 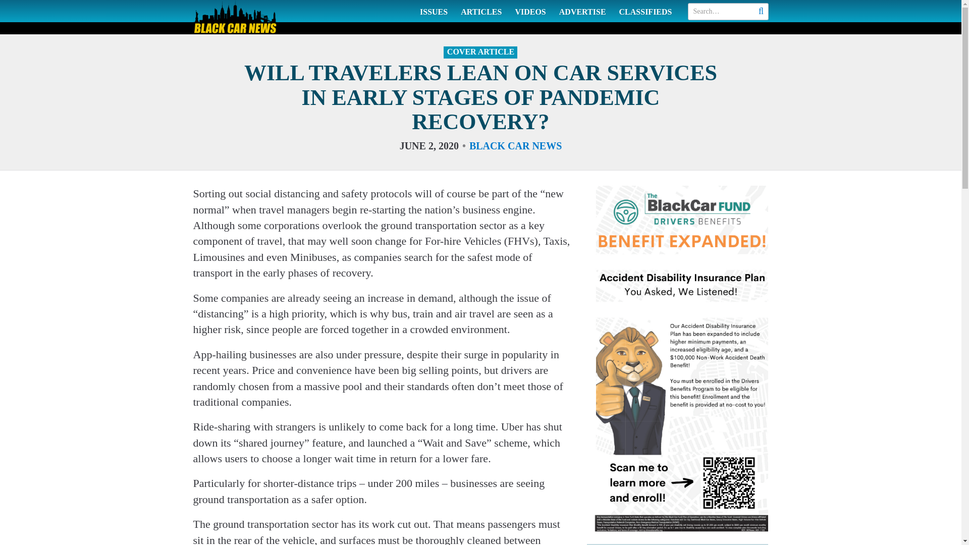 What do you see at coordinates (429, 145) in the screenshot?
I see `Tuesday, June 2nd, 2020, 3:38 pm` at bounding box center [429, 145].